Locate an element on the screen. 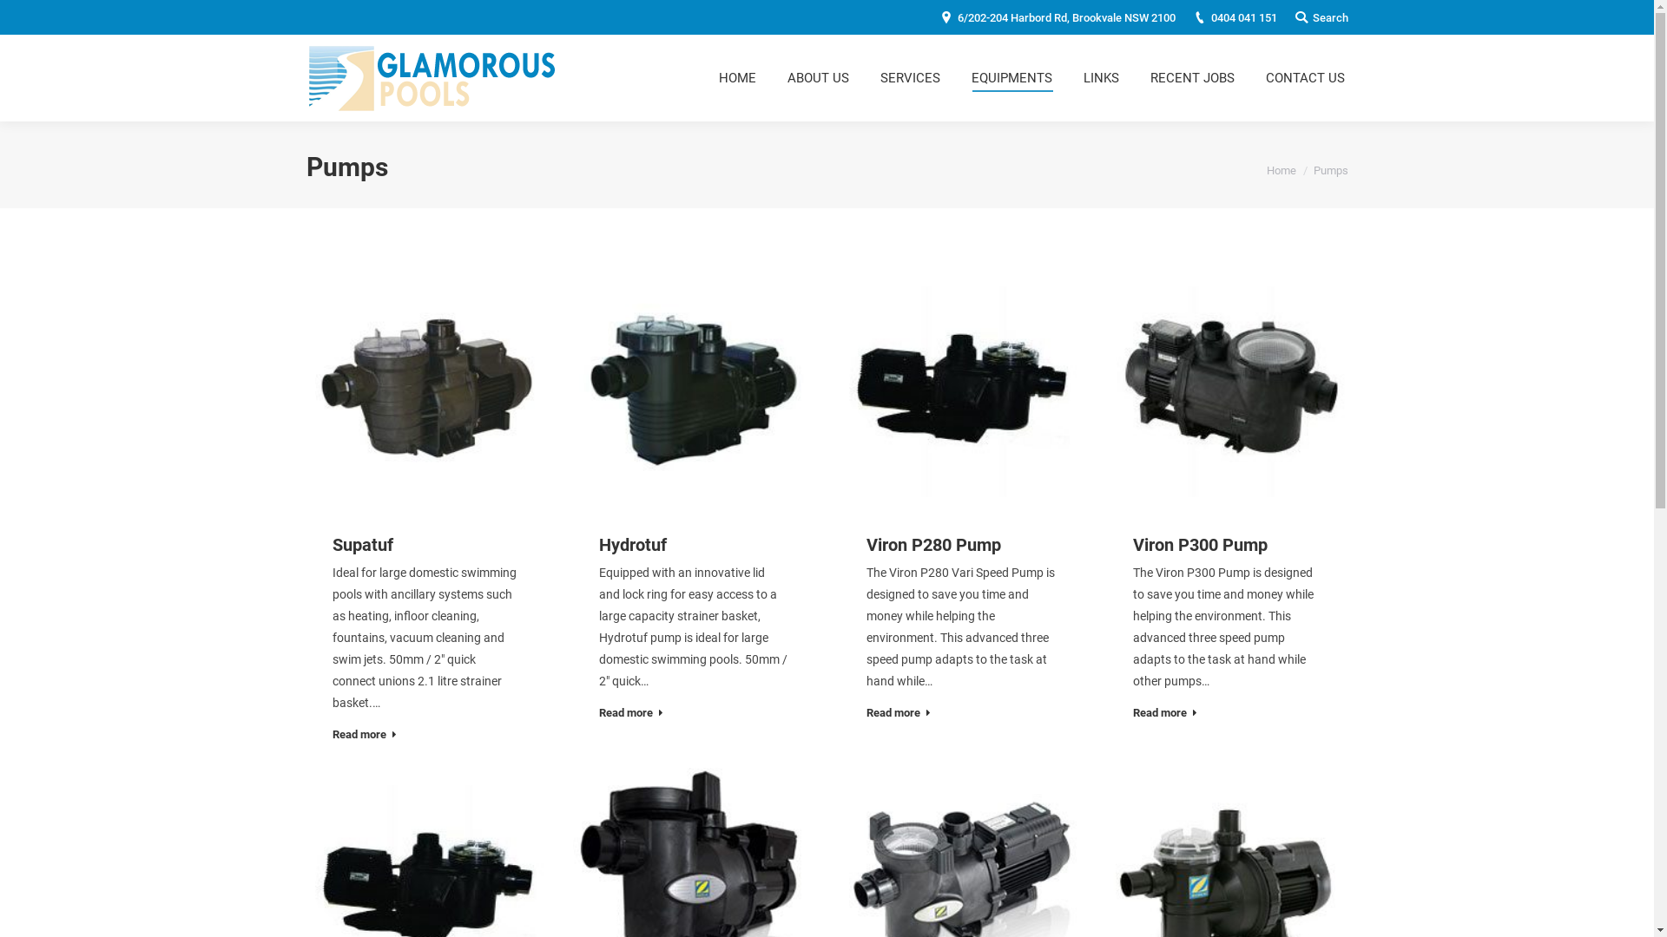  Read more is located at coordinates (1165, 715).